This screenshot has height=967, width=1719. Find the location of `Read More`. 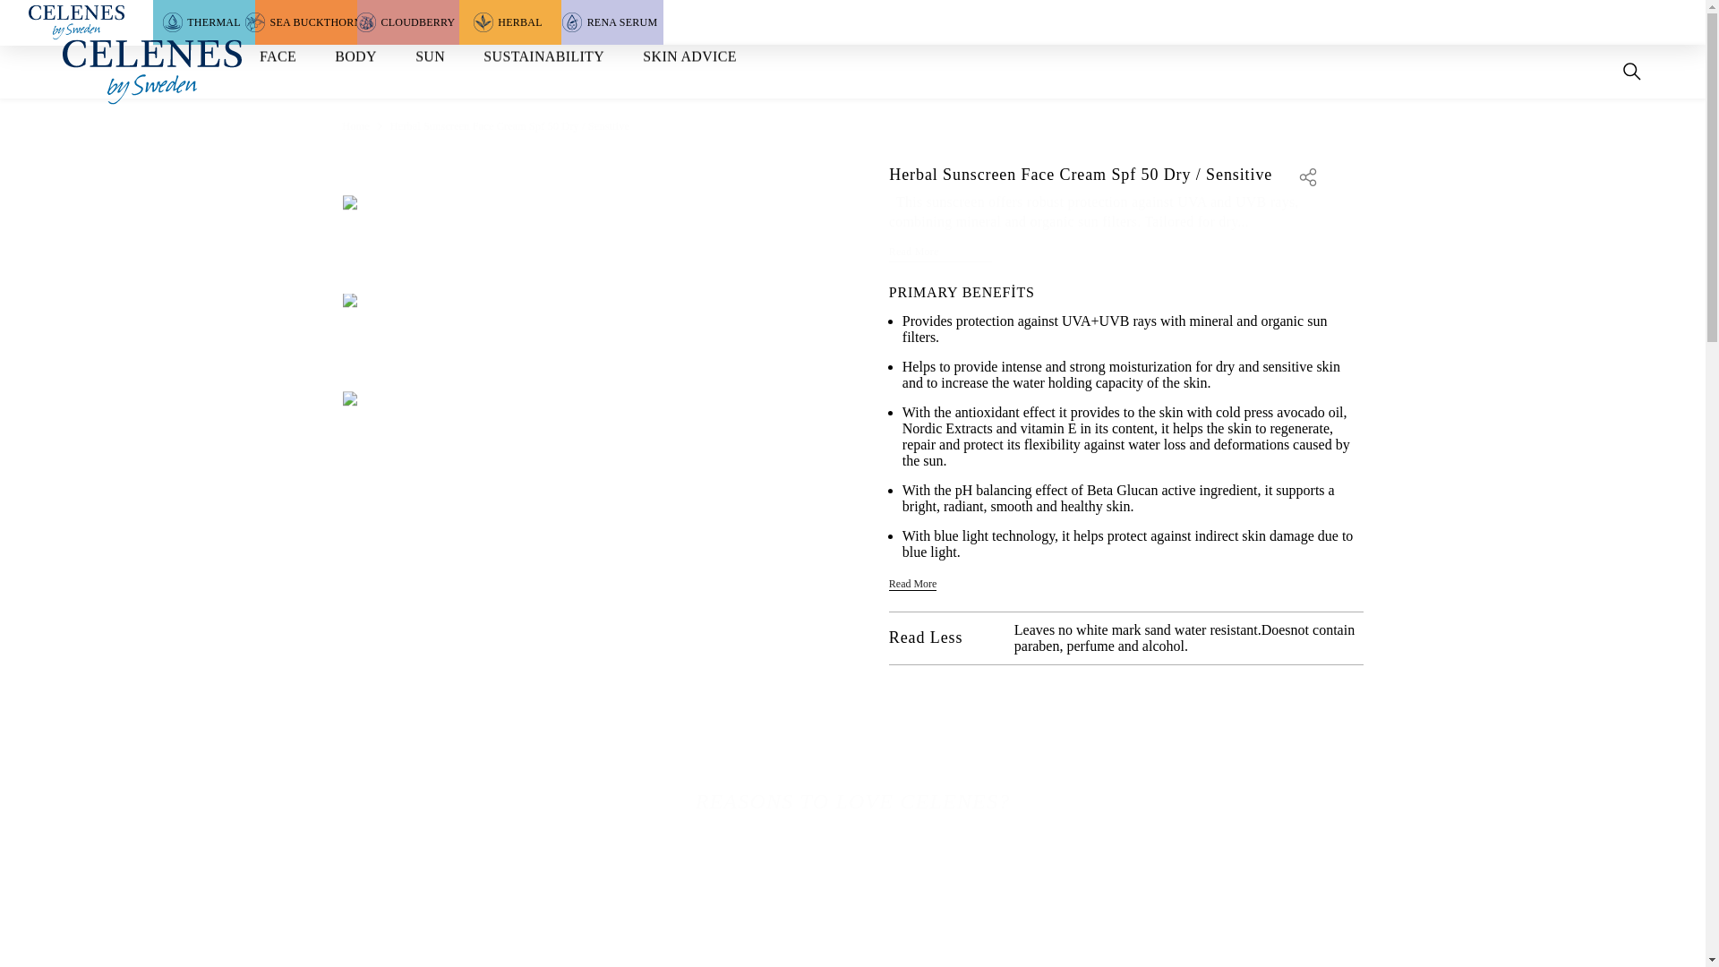

Read More is located at coordinates (940, 252).